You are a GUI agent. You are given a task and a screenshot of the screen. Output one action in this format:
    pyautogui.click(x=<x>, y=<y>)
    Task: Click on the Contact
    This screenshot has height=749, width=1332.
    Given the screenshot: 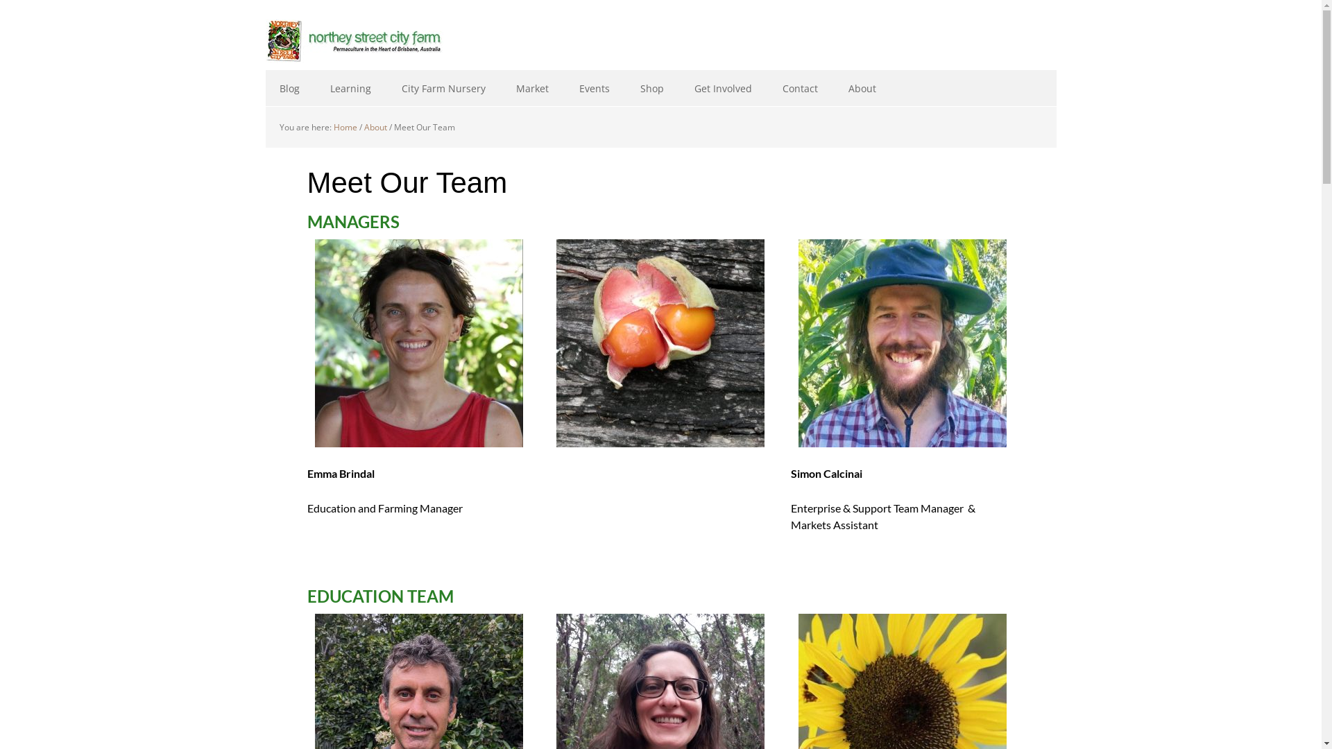 What is the action you would take?
    pyautogui.click(x=801, y=89)
    